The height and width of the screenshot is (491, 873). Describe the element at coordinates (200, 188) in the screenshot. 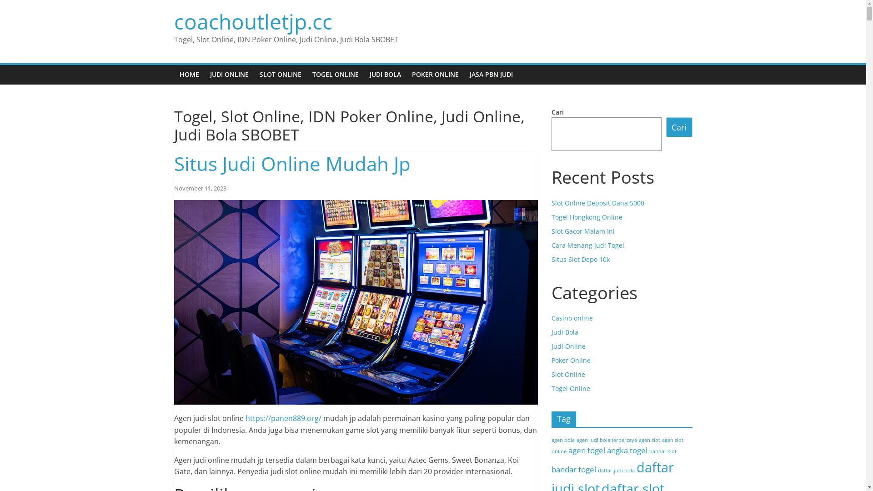

I see `November 11, 2023` at that location.